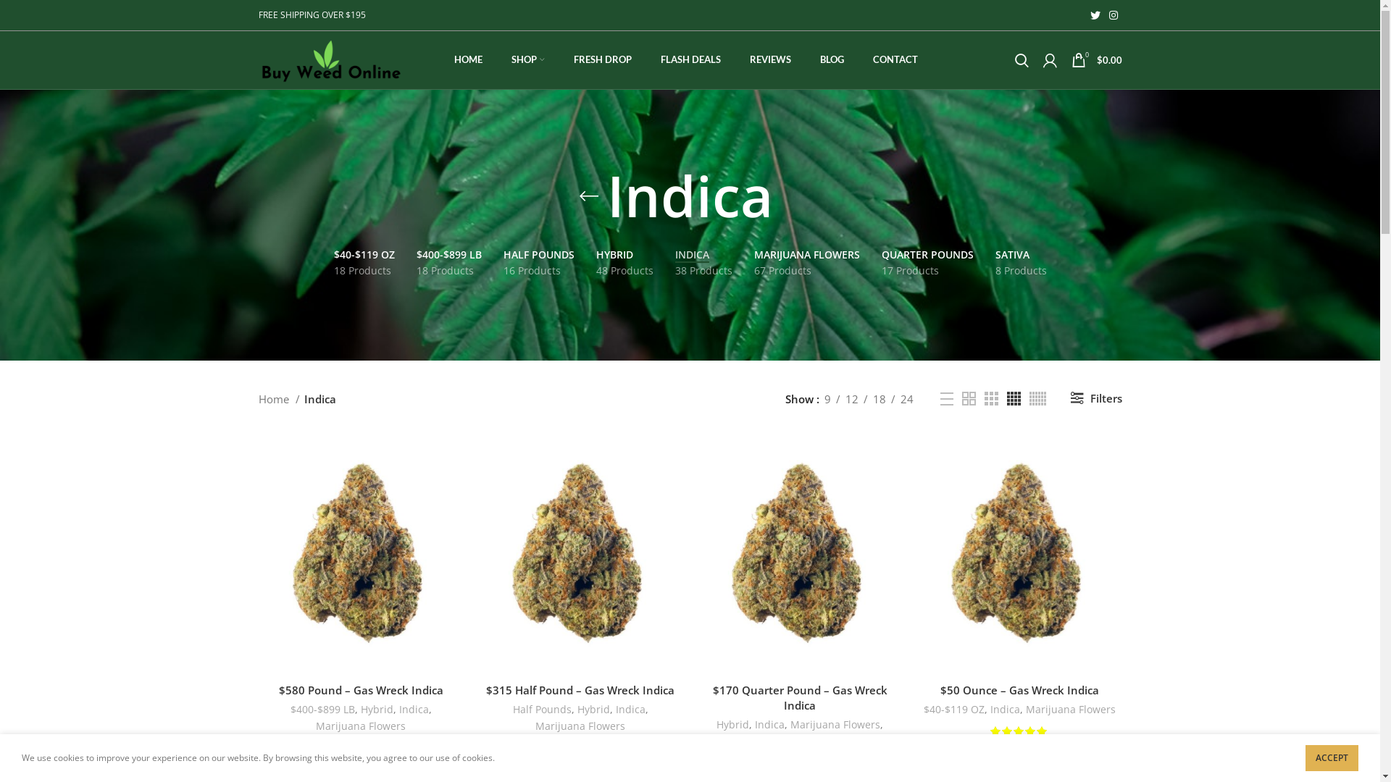  I want to click on $400-$899 LB
18 Products, so click(449, 264).